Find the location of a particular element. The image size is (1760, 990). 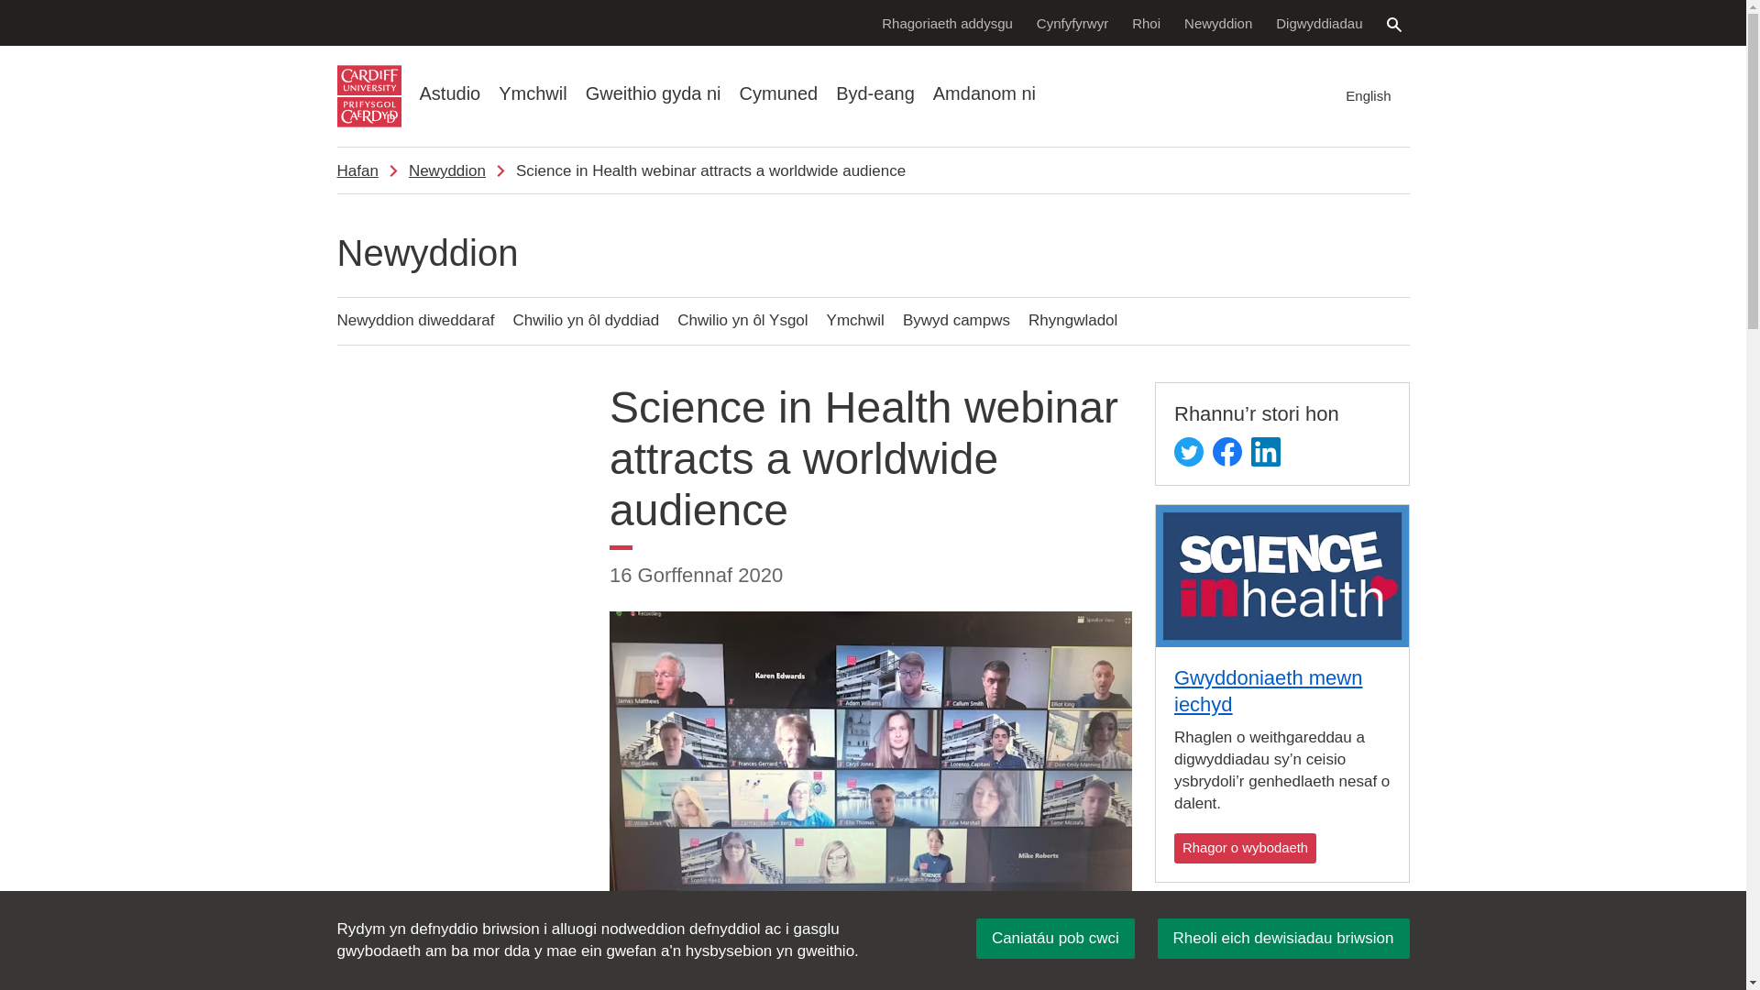

Newyddion is located at coordinates (1217, 22).